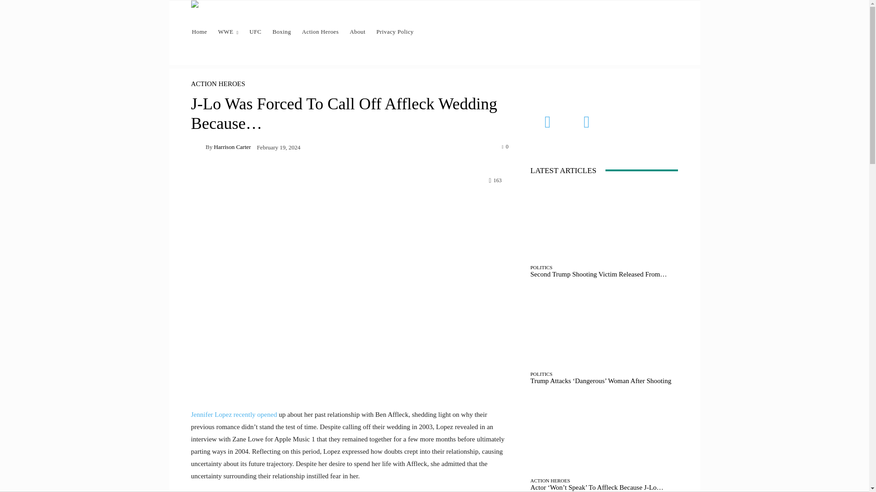 The height and width of the screenshot is (492, 876). I want to click on About, so click(357, 32).